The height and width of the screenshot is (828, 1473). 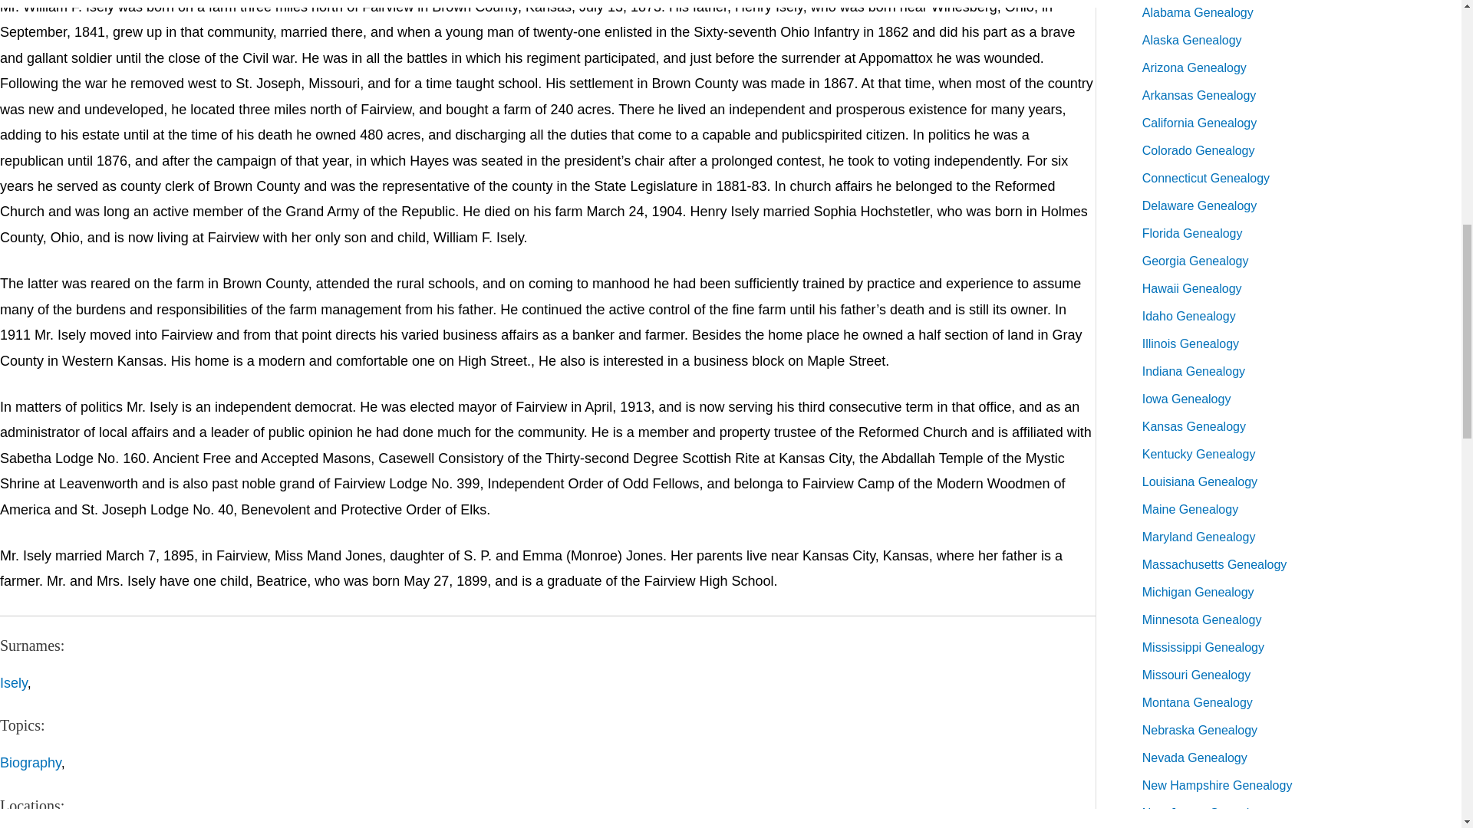 I want to click on Alaska Genealogy, so click(x=1192, y=40).